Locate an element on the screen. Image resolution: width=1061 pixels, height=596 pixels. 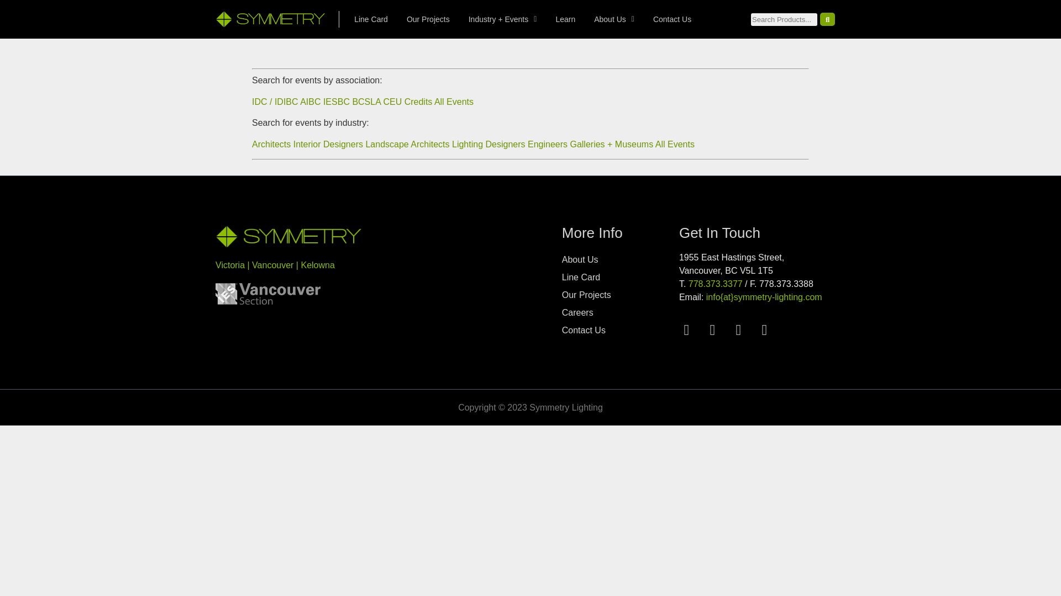
Line Card is located at coordinates (371, 19).